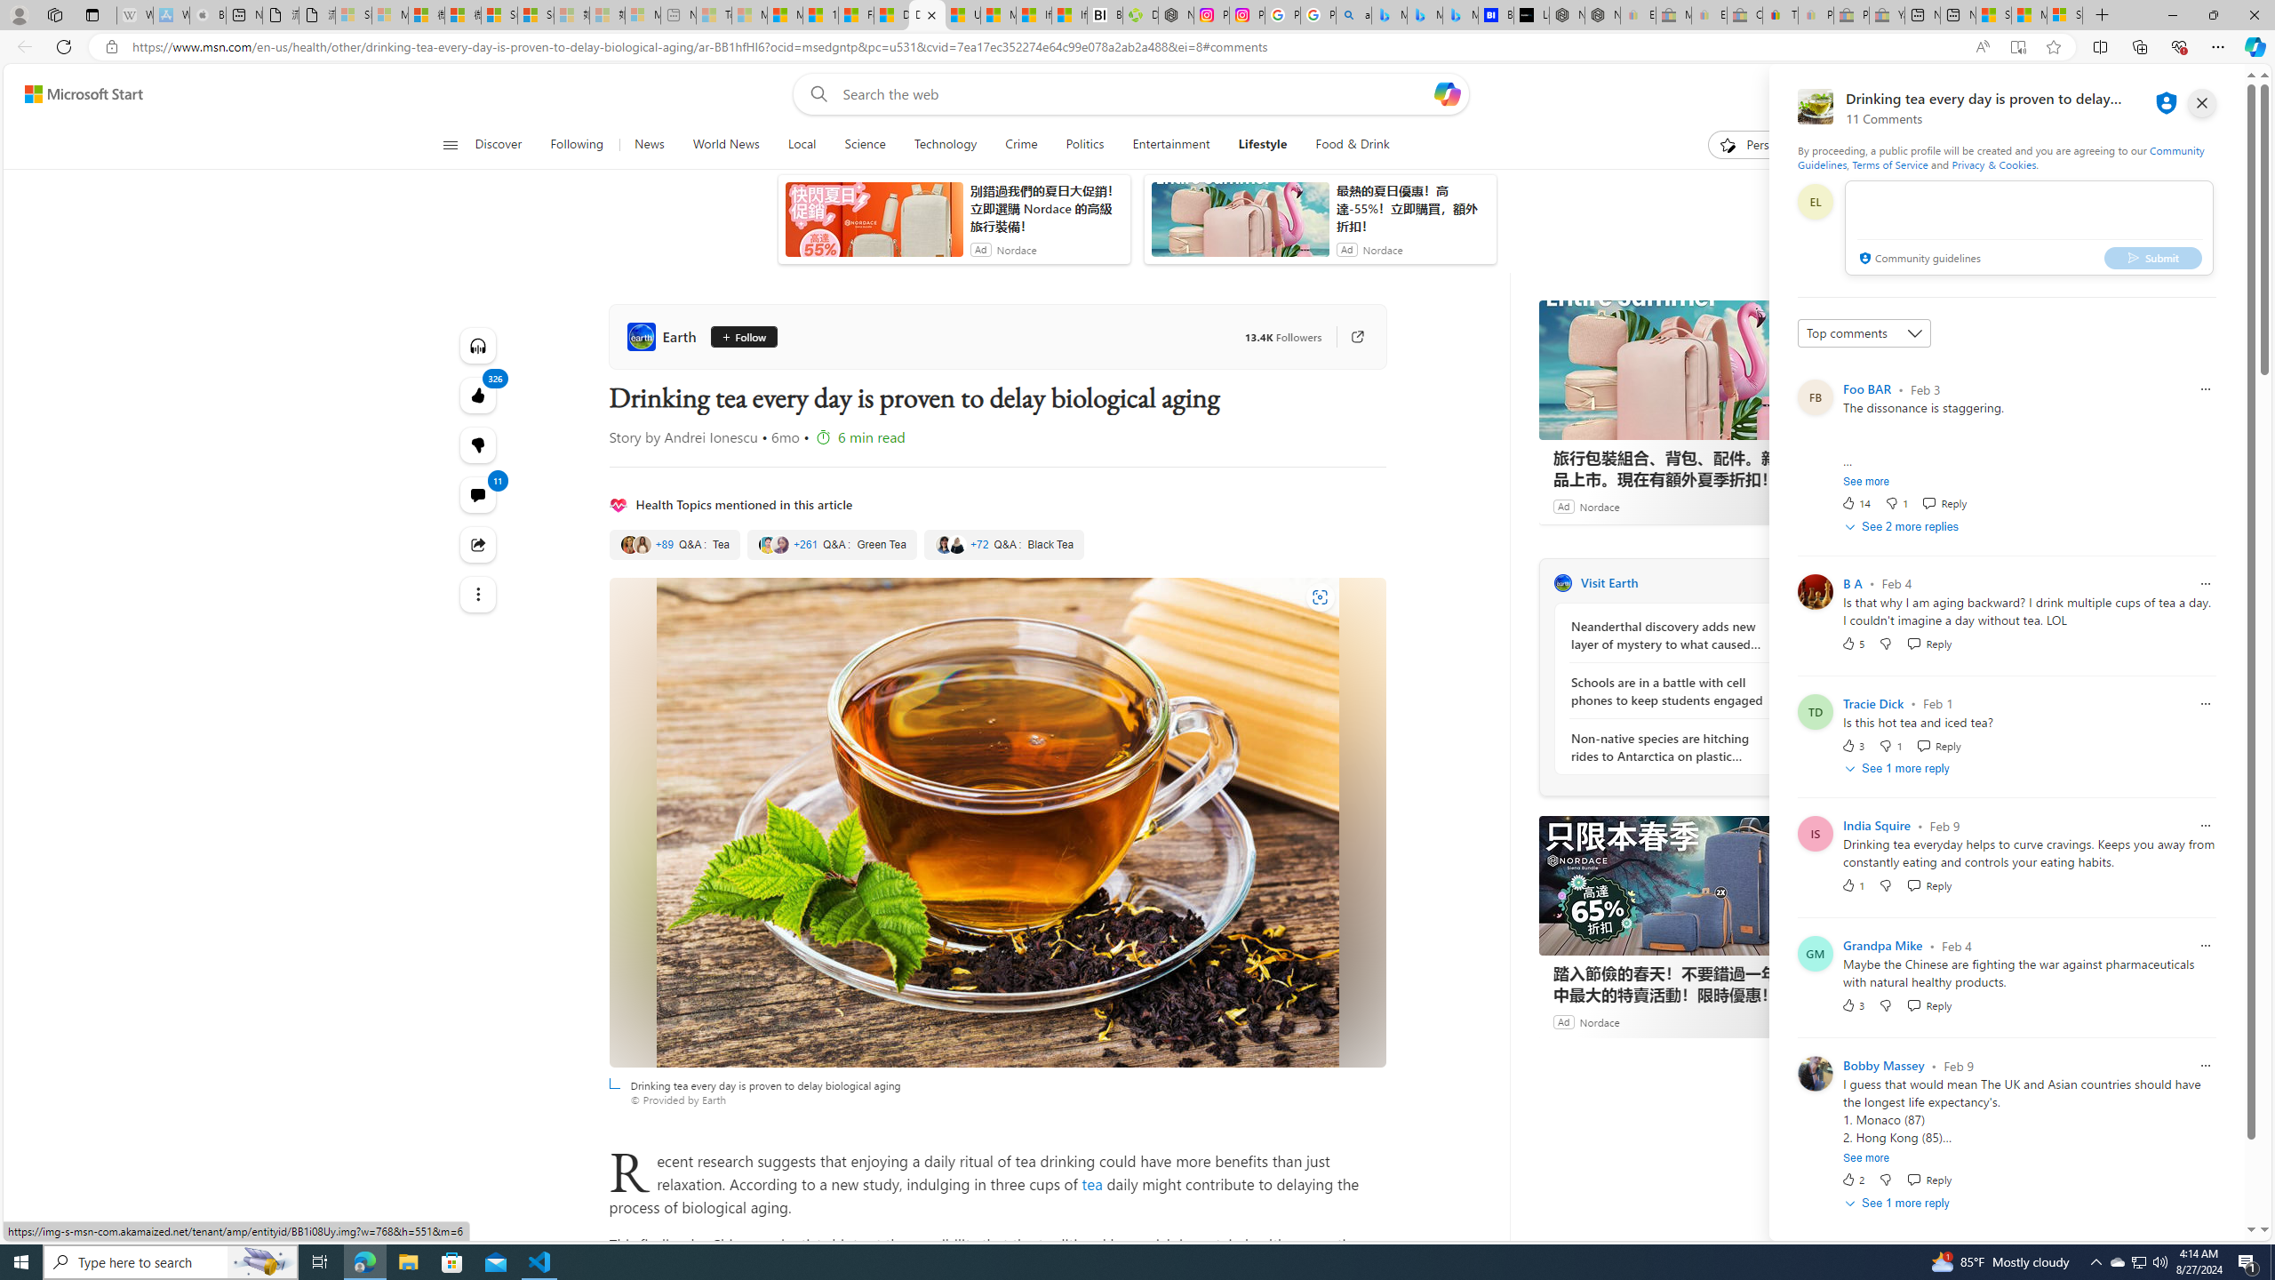 The image size is (2275, 1280). I want to click on Terms of Service, so click(1889, 164).